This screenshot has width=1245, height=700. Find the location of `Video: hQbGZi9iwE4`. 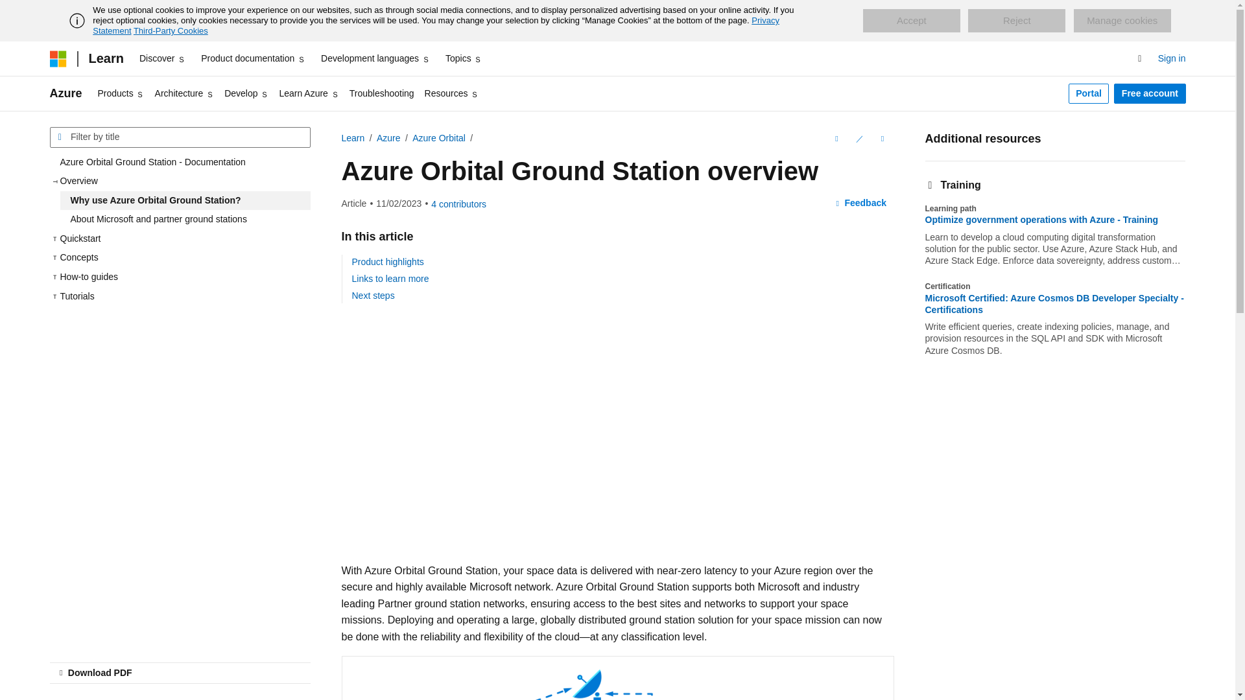

Video: hQbGZi9iwE4 is located at coordinates (549, 436).